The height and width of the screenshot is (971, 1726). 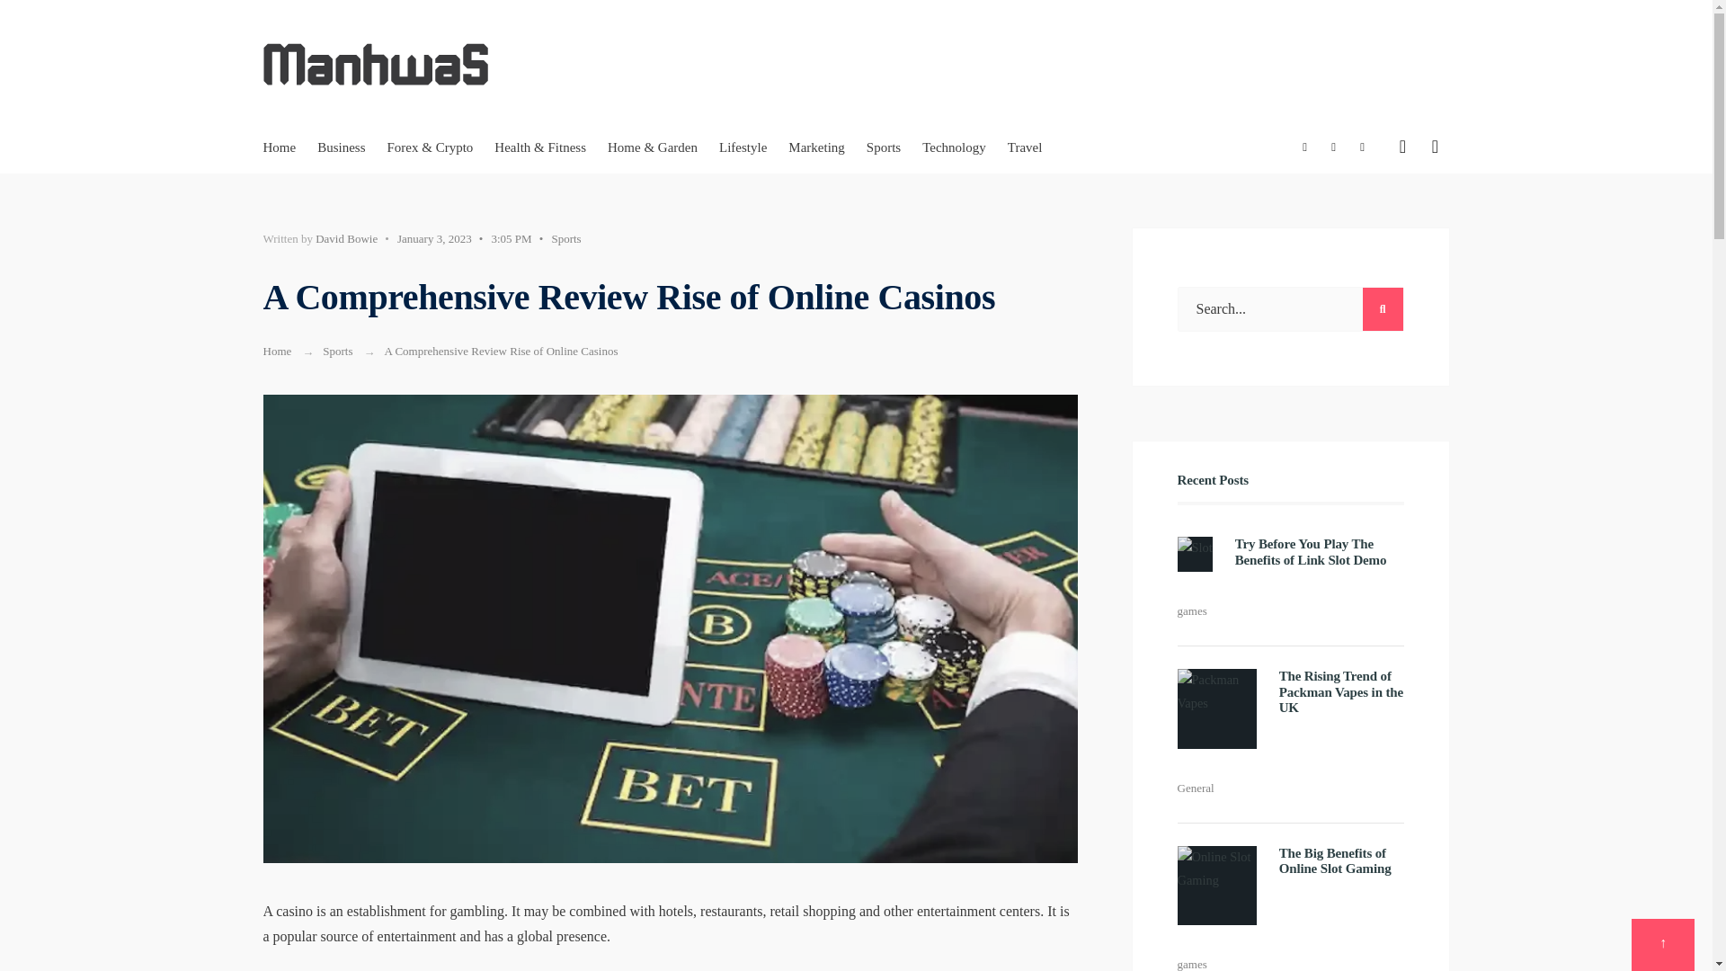 I want to click on Try Before You Play The Benefits of Link Slot Demo, so click(x=1311, y=551).